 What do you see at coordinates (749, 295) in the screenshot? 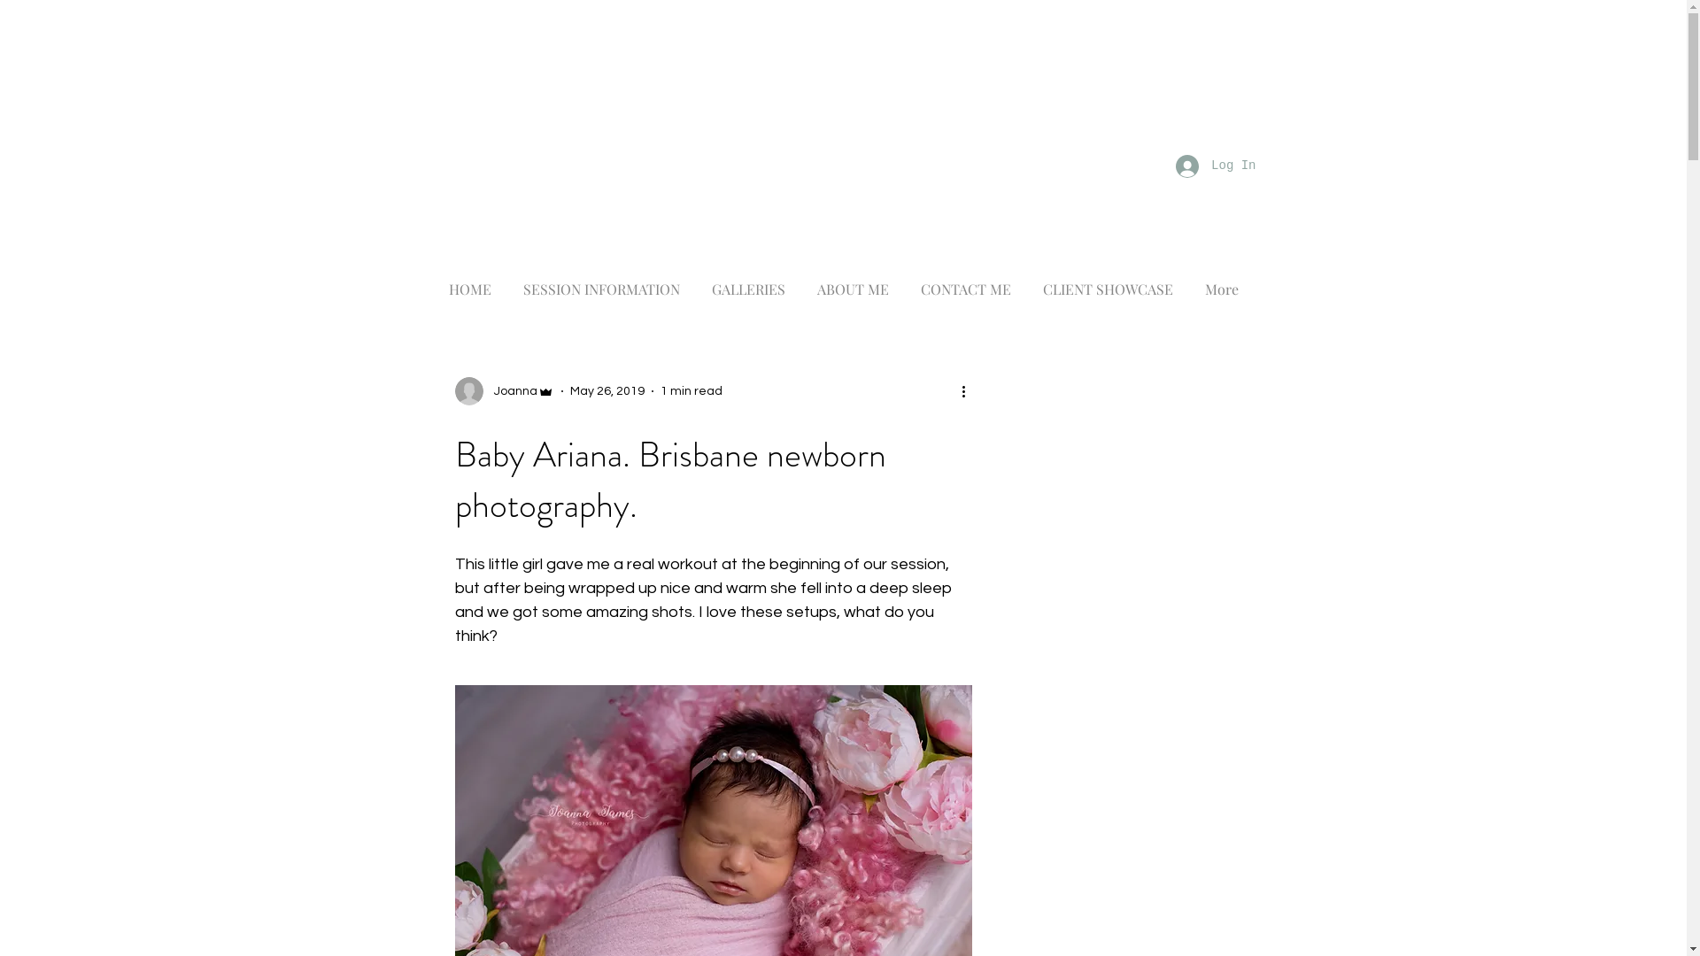
I see `GALLERIES` at bounding box center [749, 295].